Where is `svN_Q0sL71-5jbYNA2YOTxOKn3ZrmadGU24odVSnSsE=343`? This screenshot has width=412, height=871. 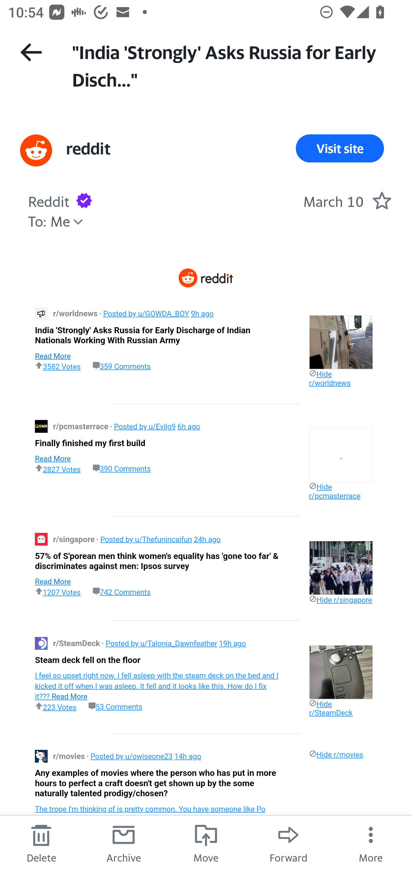 svN_Q0sL71-5jbYNA2YOTxOKn3ZrmadGU24odVSnSsE=343 is located at coordinates (41, 643).